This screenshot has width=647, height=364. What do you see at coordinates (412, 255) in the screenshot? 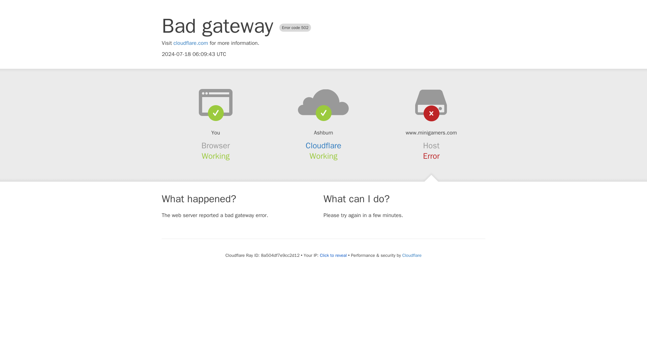
I see `Cloudflare` at bounding box center [412, 255].